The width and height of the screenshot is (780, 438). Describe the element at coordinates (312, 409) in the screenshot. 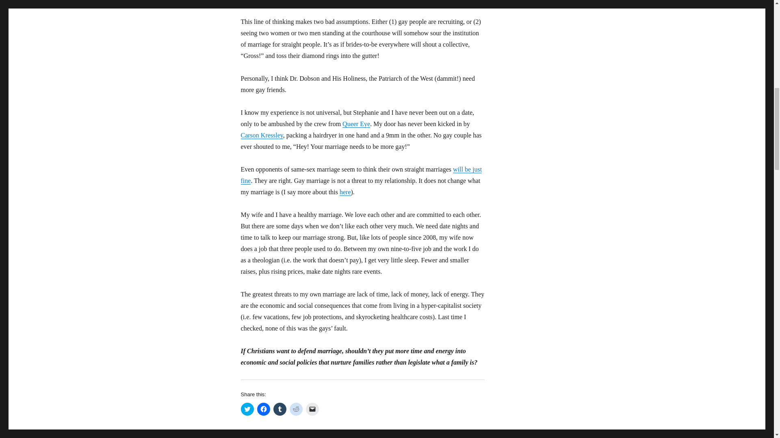

I see `Click to email a link to a friend` at that location.